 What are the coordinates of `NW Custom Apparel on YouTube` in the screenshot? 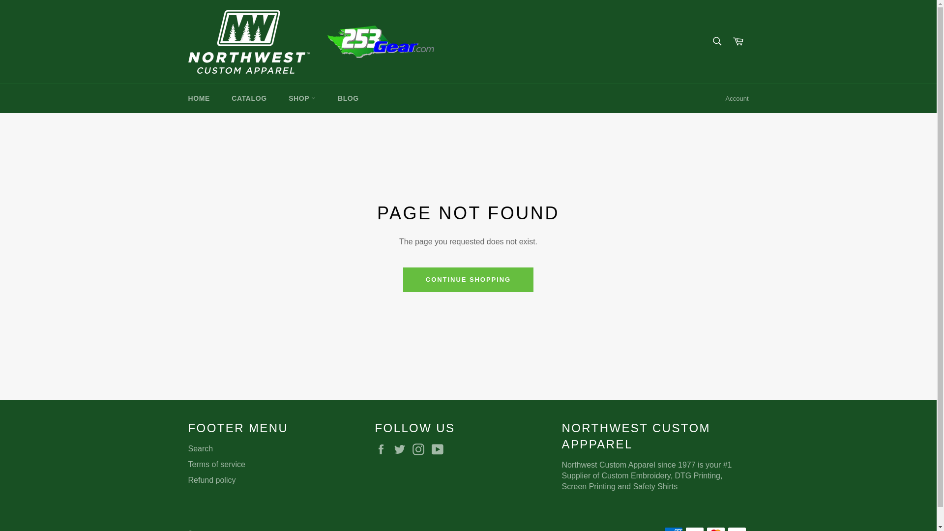 It's located at (440, 449).